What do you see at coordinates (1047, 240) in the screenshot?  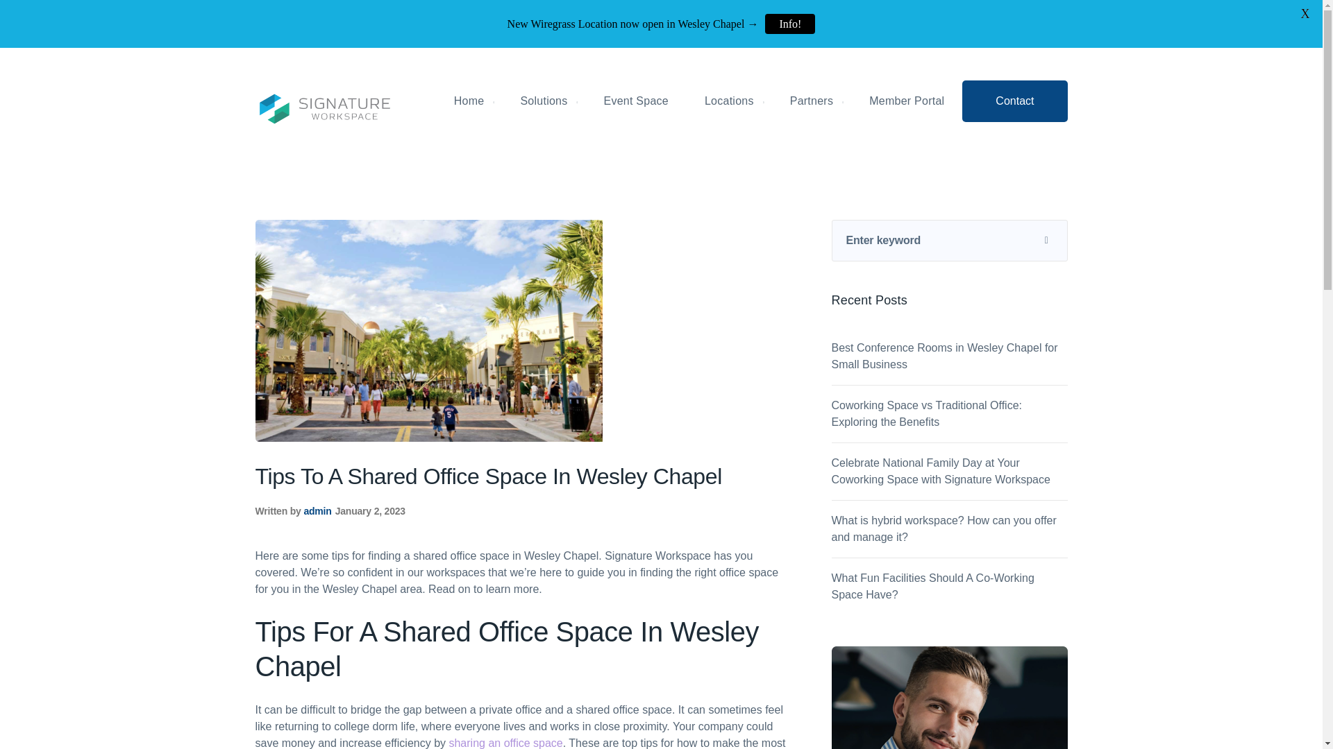 I see `Search` at bounding box center [1047, 240].